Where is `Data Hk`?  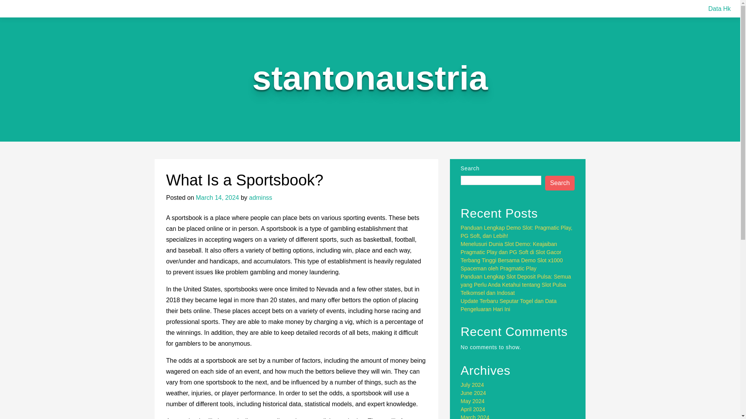 Data Hk is located at coordinates (720, 9).